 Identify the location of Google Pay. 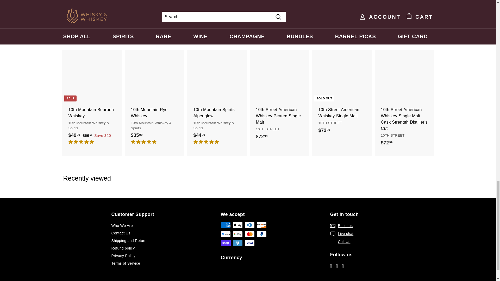
(238, 234).